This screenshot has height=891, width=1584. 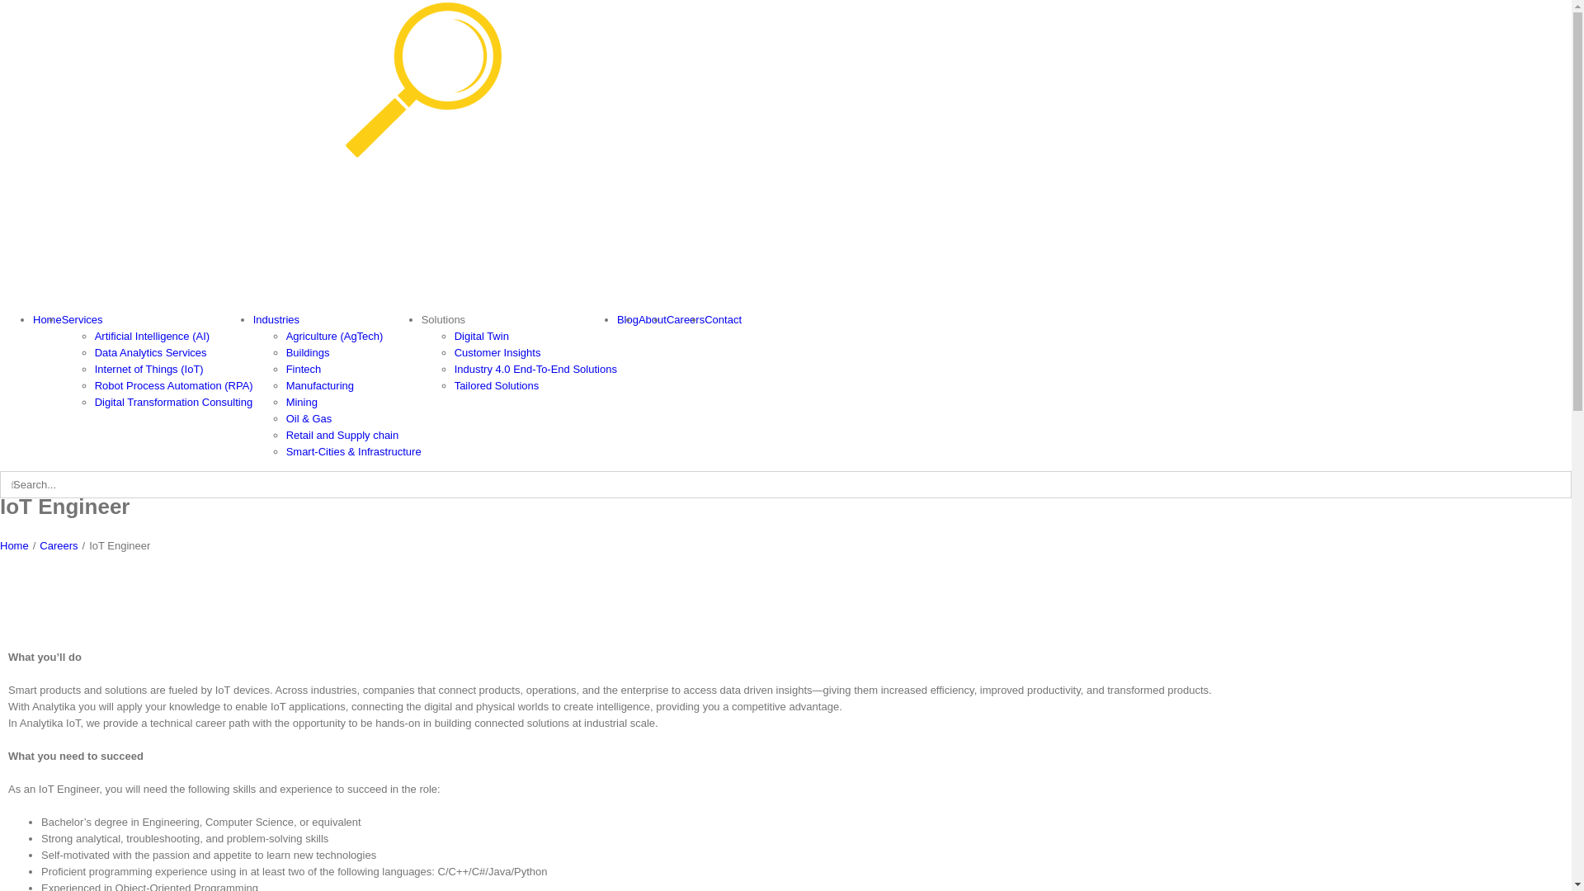 What do you see at coordinates (173, 403) in the screenshot?
I see `Digital Transformation Consulting` at bounding box center [173, 403].